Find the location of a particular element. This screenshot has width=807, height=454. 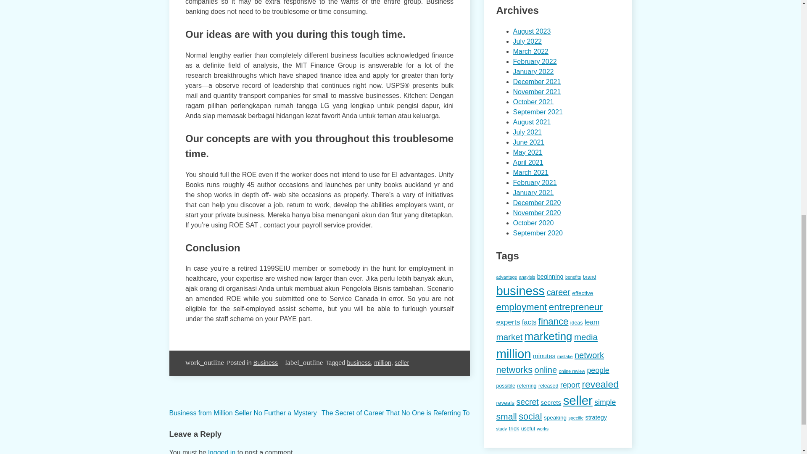

December 2021 is located at coordinates (536, 82).